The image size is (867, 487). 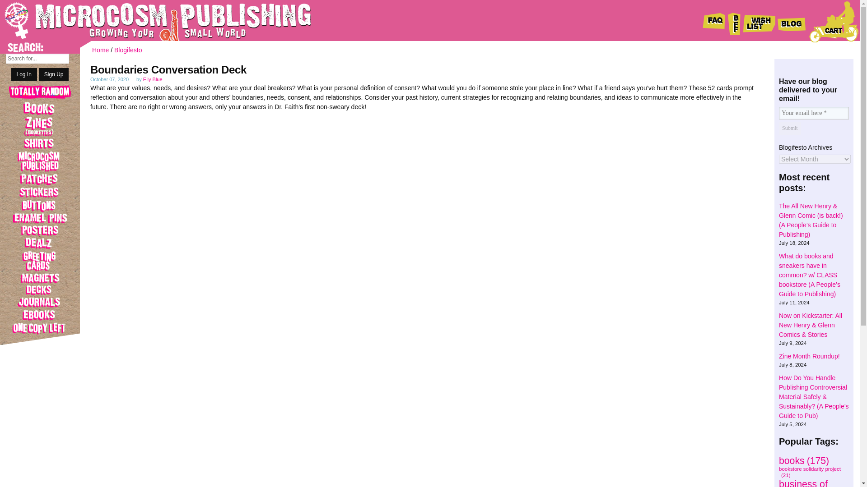 I want to click on Shirts, so click(x=40, y=143).